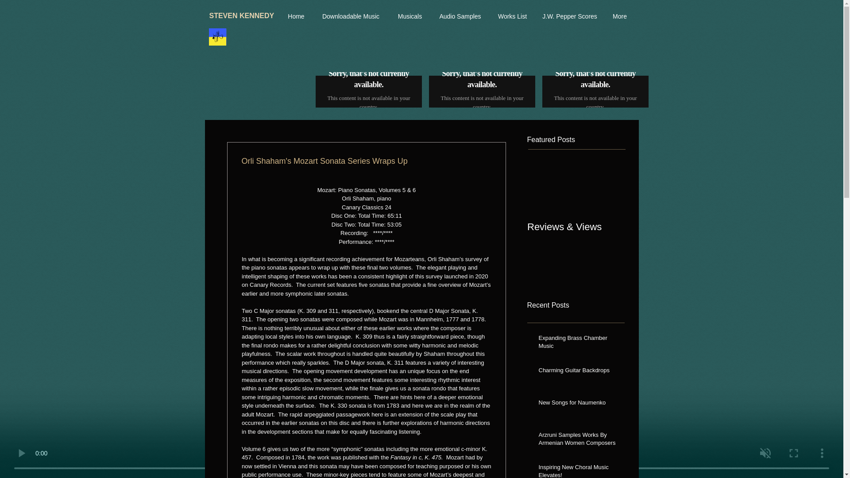  Describe the element at coordinates (595, 90) in the screenshot. I see `Spotify Player` at that location.